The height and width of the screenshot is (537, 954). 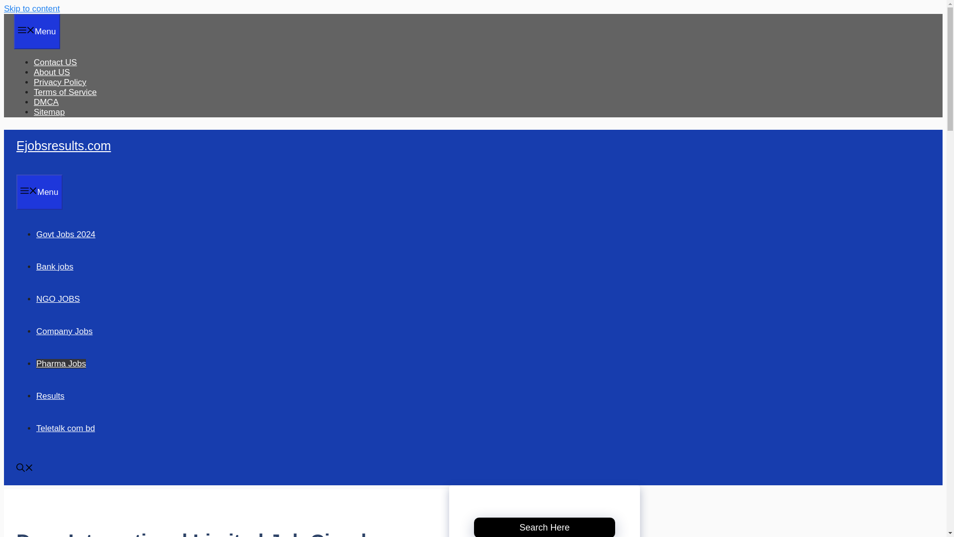 What do you see at coordinates (49, 112) in the screenshot?
I see `Sitemap` at bounding box center [49, 112].